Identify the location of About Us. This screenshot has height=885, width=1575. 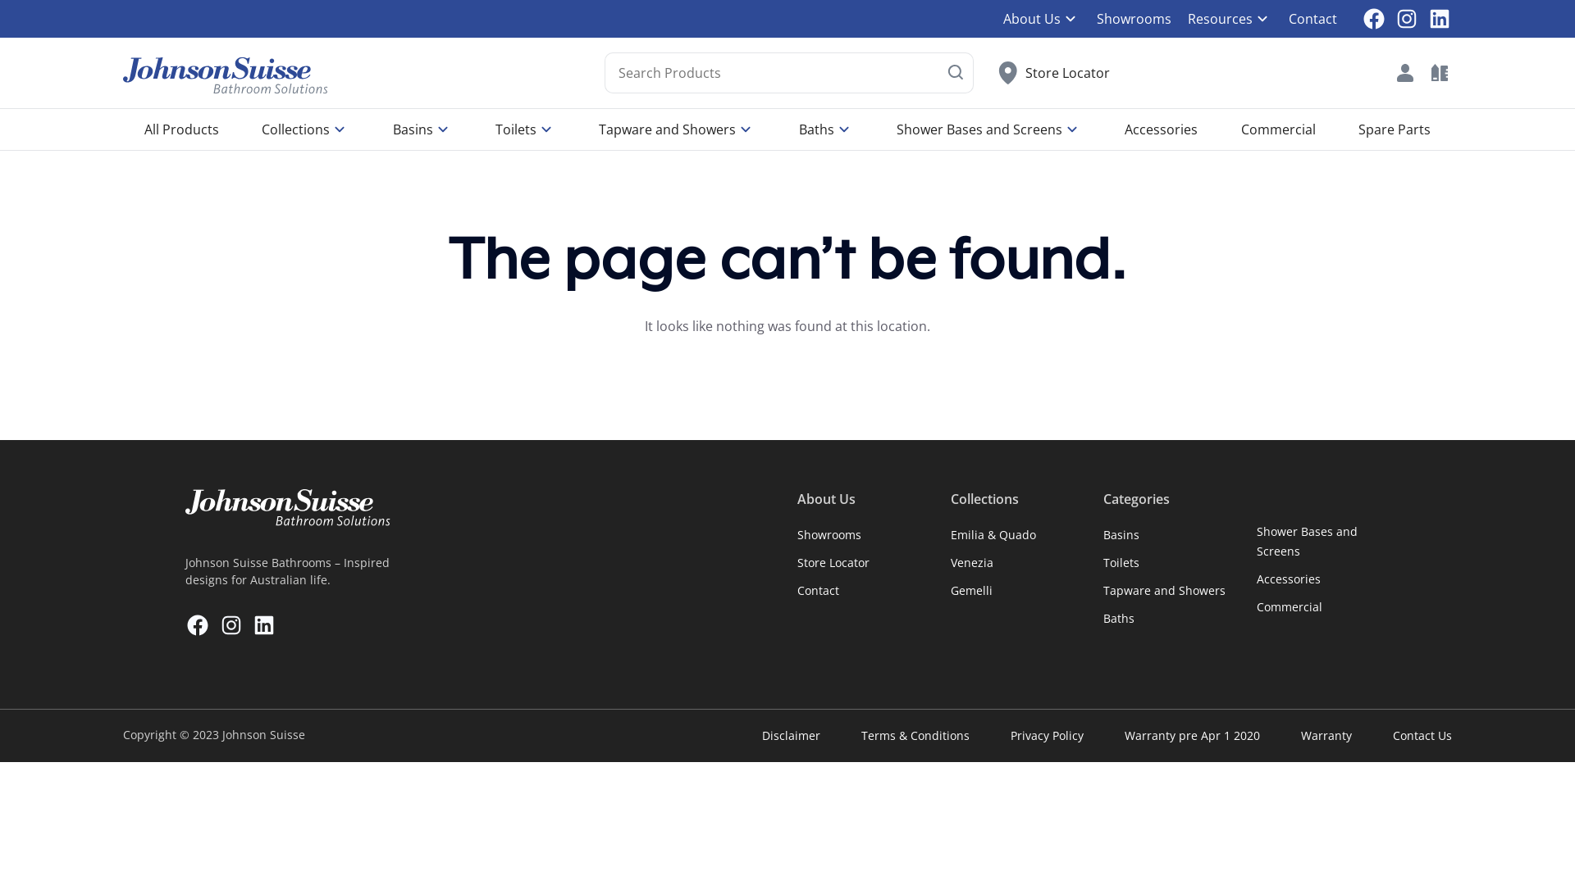
(1034, 19).